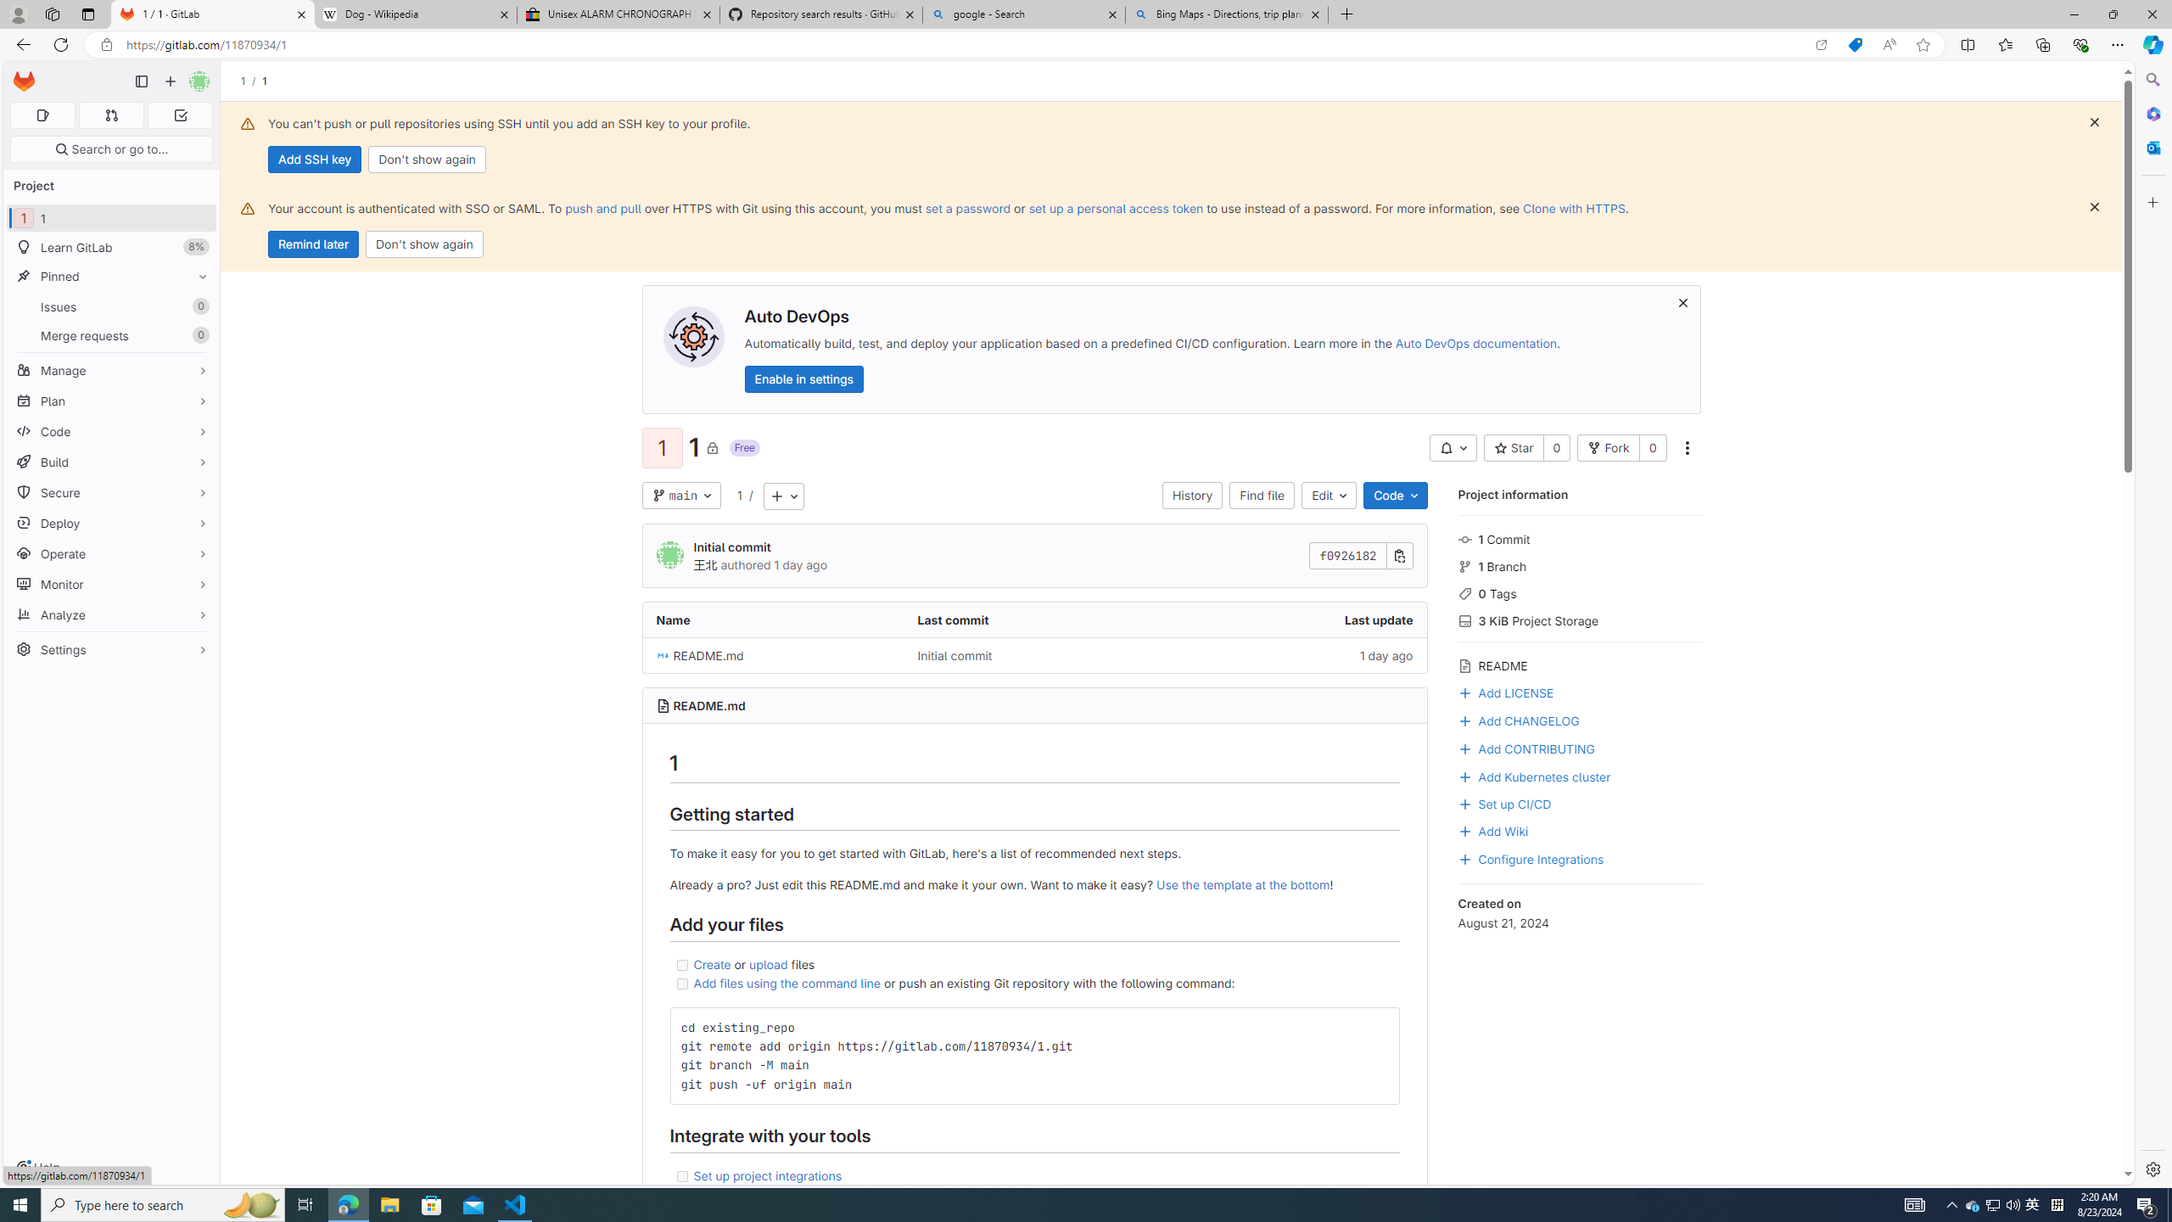 The height and width of the screenshot is (1222, 2172). What do you see at coordinates (1464, 749) in the screenshot?
I see `Class: s16 gl-text-blue-500! gl-mr-3` at bounding box center [1464, 749].